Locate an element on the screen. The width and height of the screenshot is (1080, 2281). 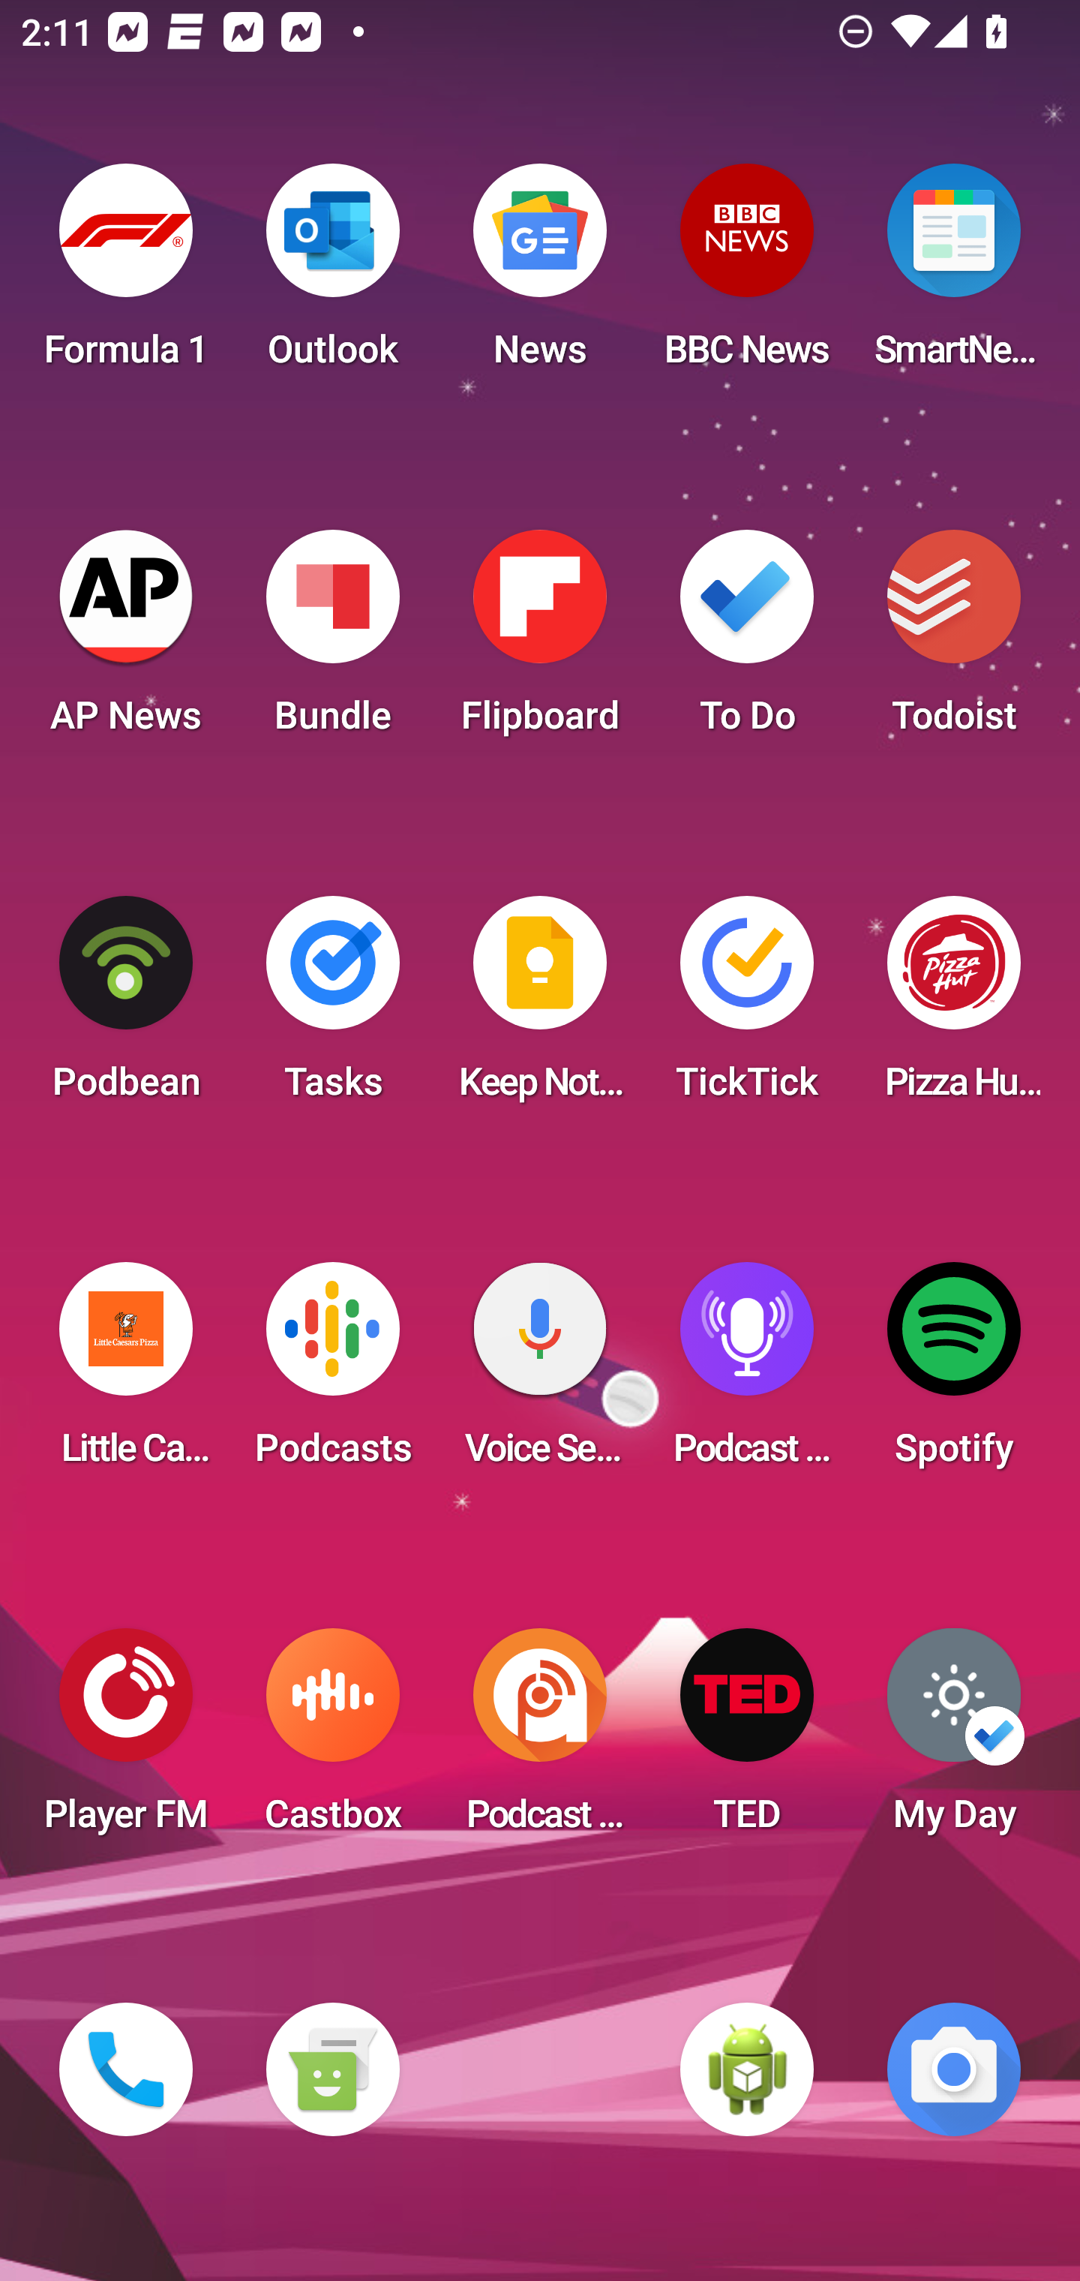
Podcast Addict is located at coordinates (540, 1739).